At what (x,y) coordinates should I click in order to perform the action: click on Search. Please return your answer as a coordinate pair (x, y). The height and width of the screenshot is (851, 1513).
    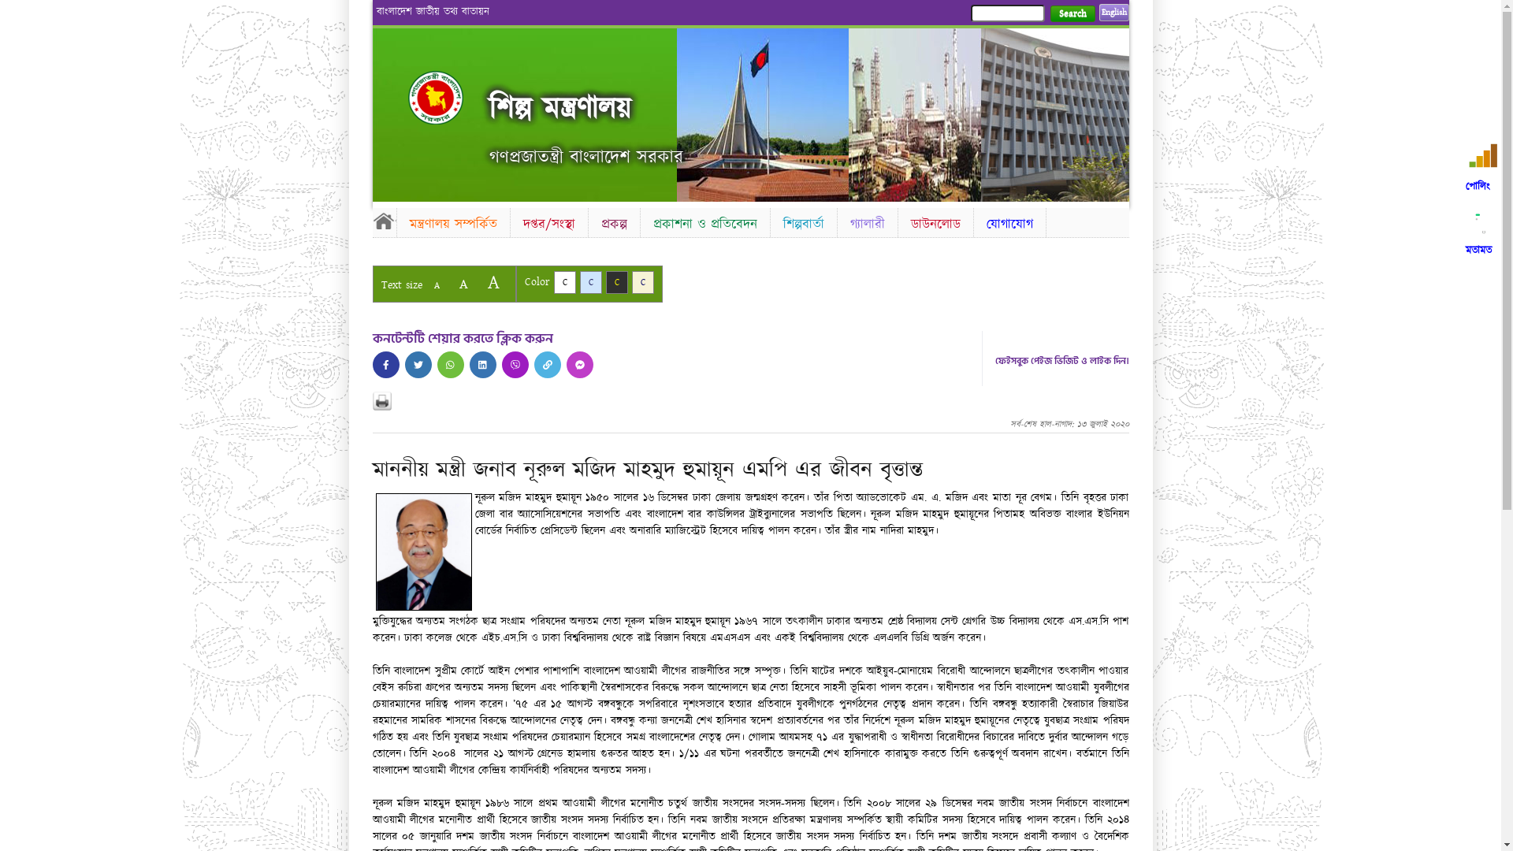
    Looking at the image, I should click on (1072, 14).